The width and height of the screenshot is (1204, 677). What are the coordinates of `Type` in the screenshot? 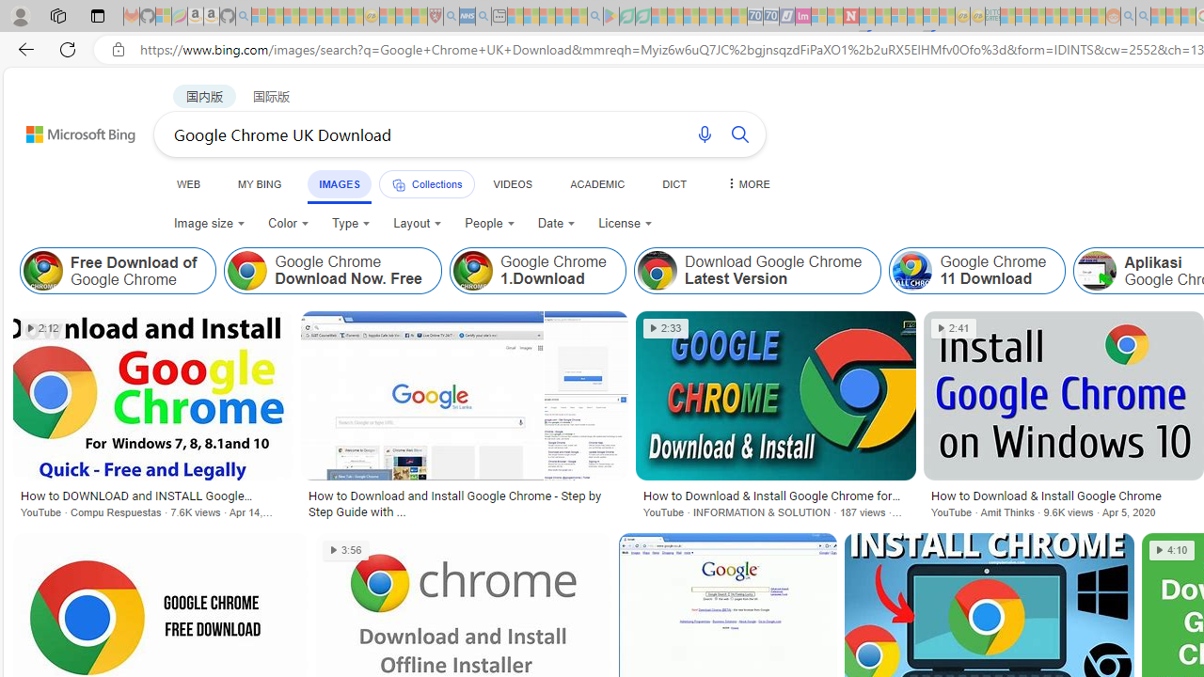 It's located at (352, 224).